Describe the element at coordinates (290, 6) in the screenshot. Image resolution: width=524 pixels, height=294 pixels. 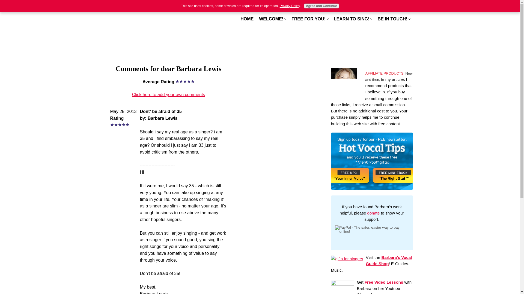
I see `Privacy Policy` at that location.